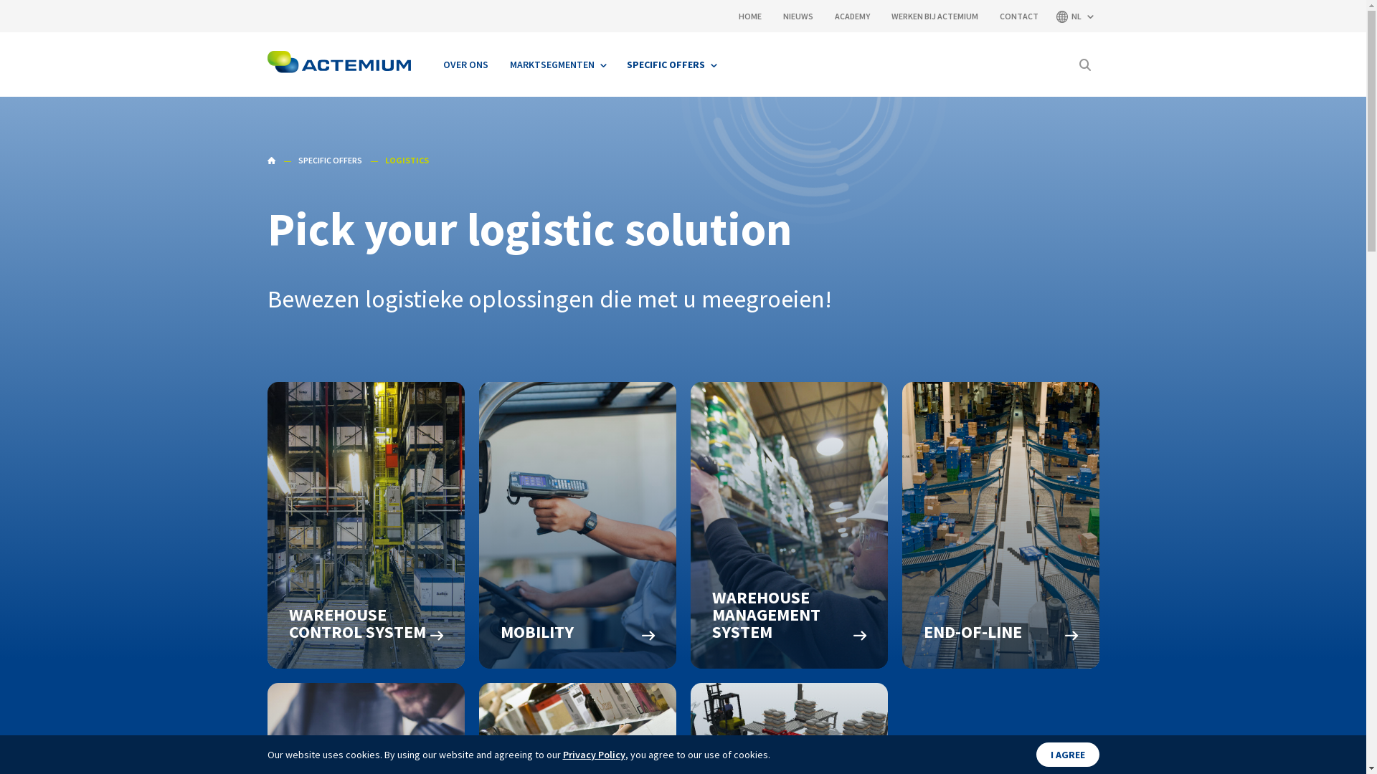 This screenshot has width=1377, height=774. Describe the element at coordinates (1001, 525) in the screenshot. I see `END-OF-LINE` at that location.